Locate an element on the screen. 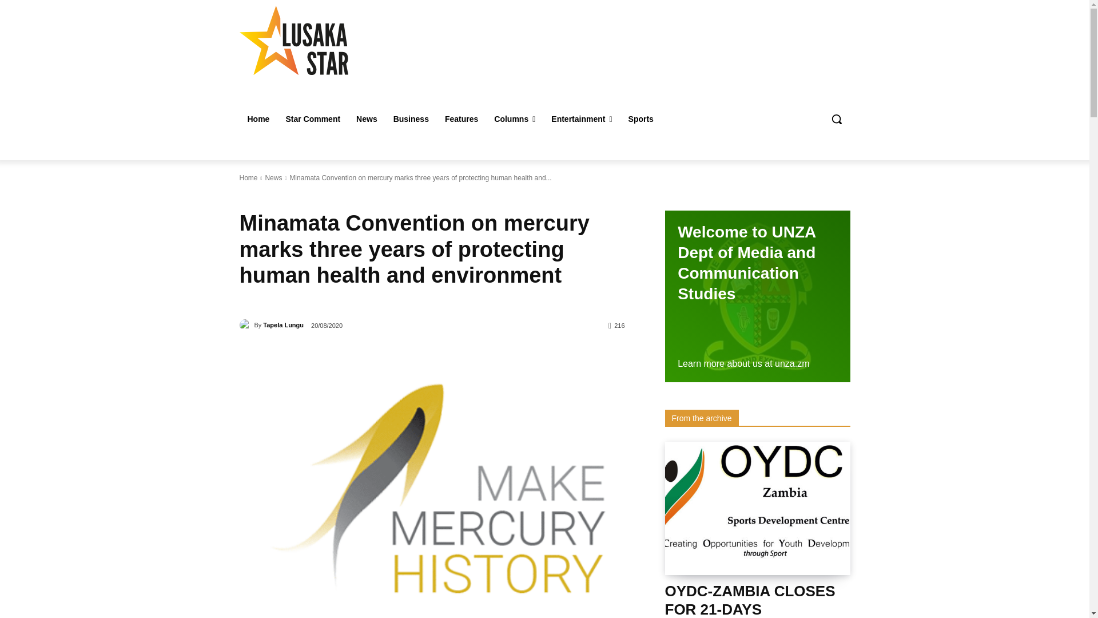 The height and width of the screenshot is (618, 1098). Columns is located at coordinates (515, 119).